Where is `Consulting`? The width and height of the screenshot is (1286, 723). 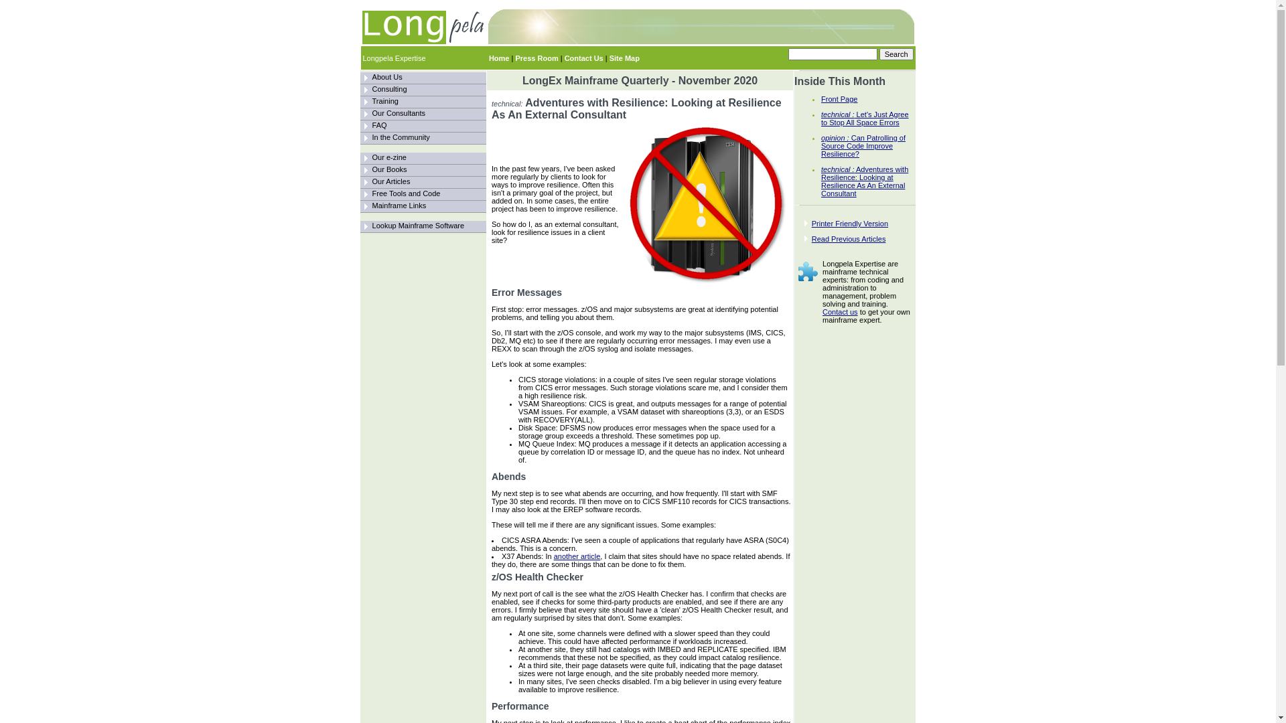 Consulting is located at coordinates (423, 90).